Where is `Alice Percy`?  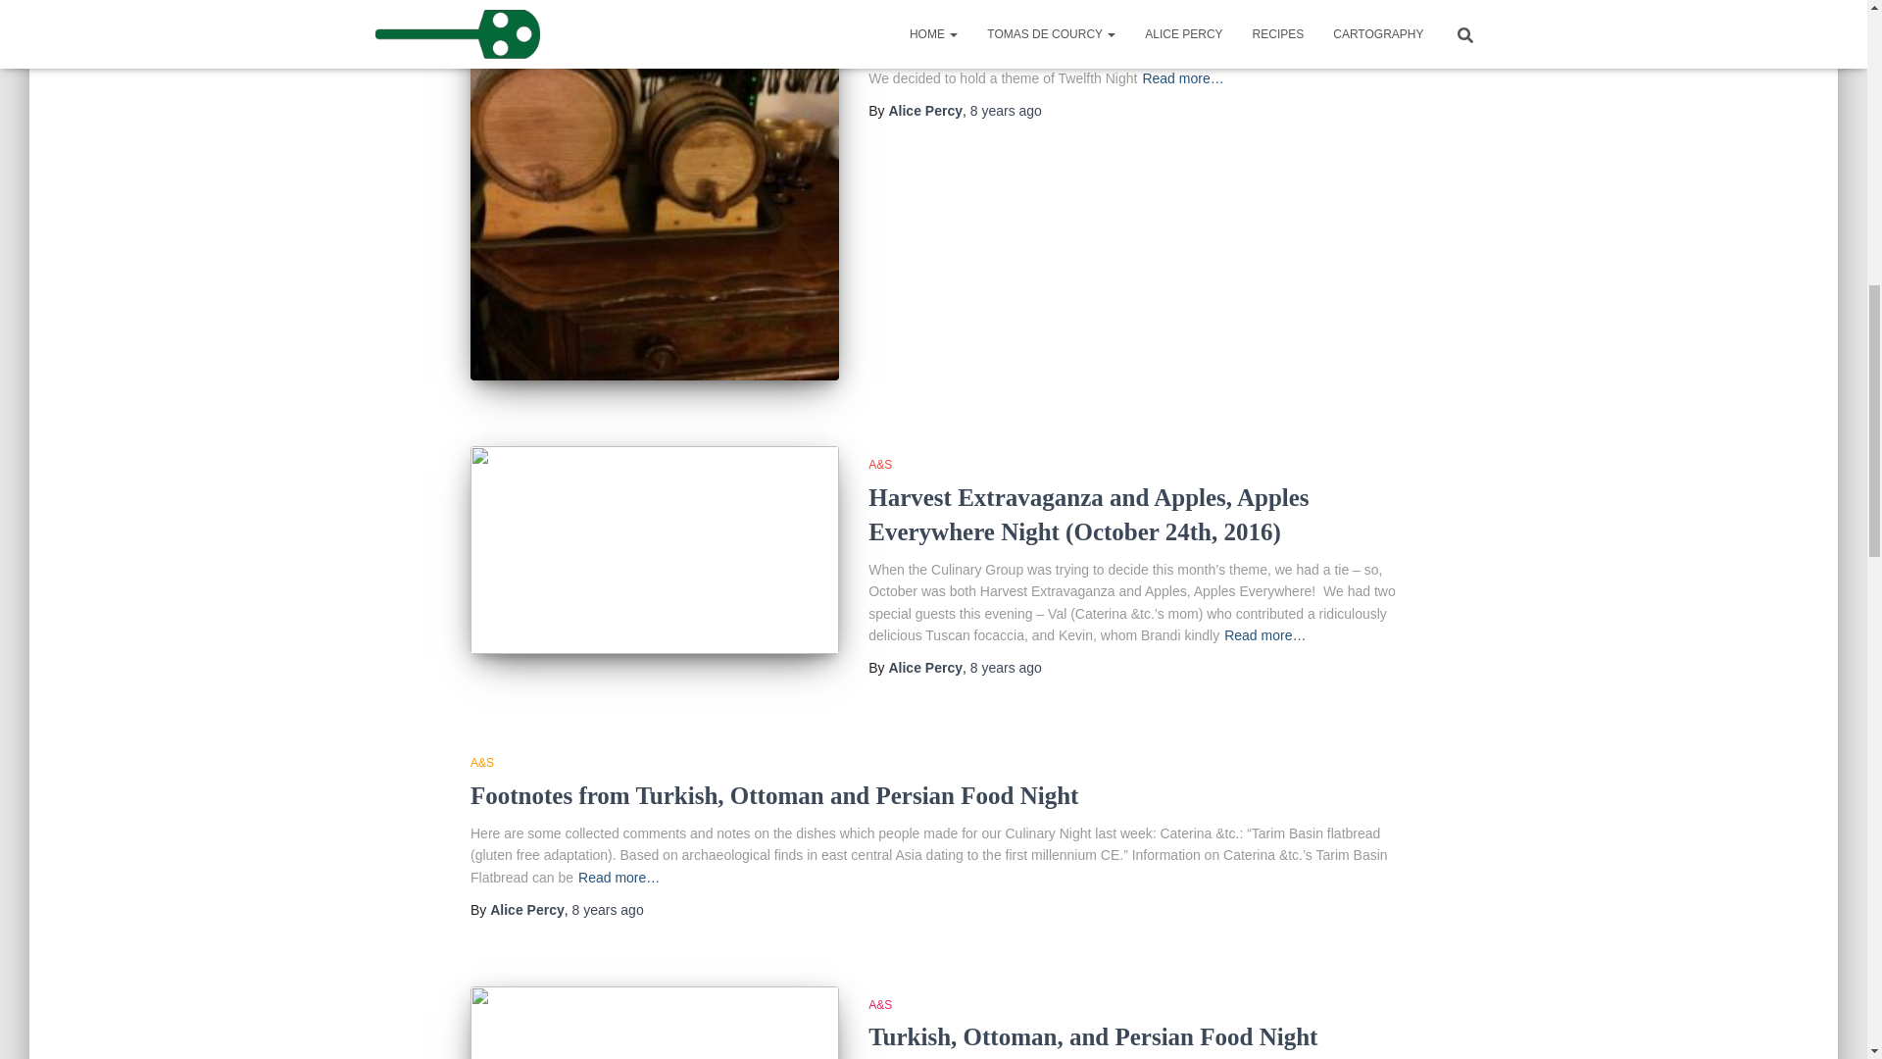 Alice Percy is located at coordinates (527, 910).